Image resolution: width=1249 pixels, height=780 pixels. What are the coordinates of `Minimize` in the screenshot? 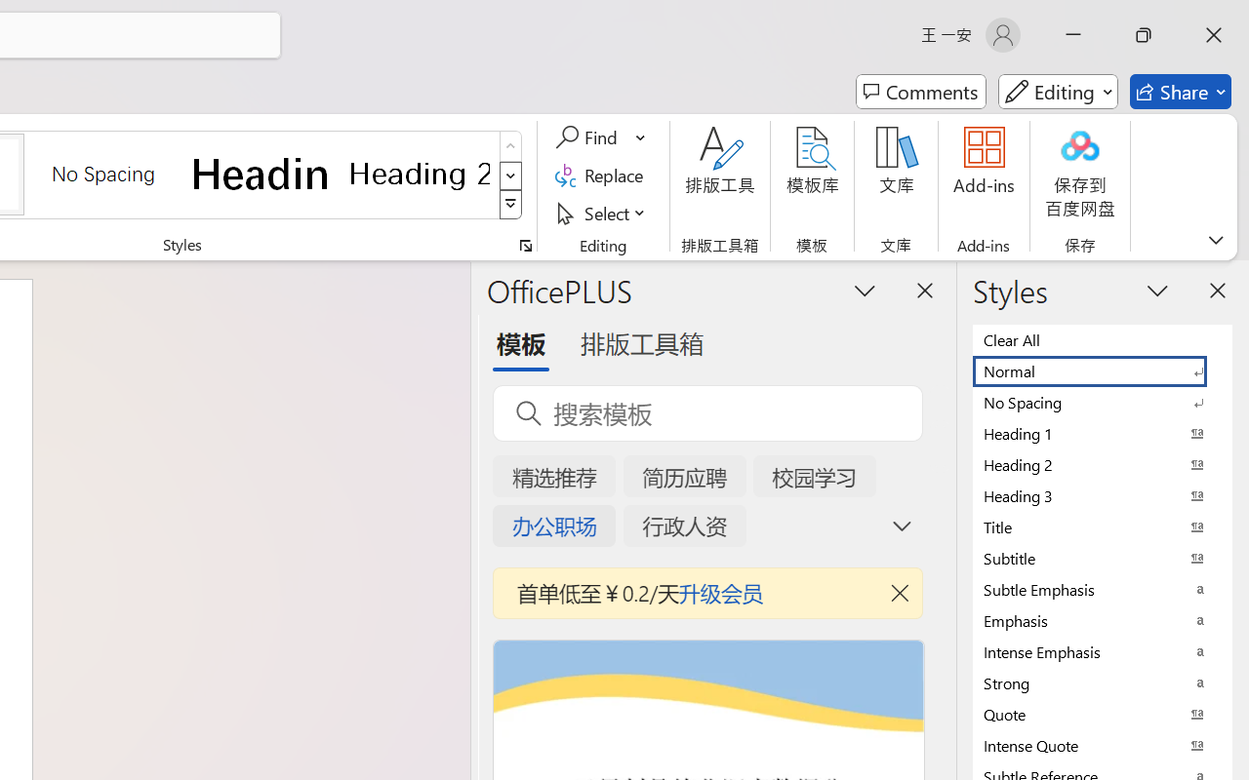 It's located at (1073, 35).